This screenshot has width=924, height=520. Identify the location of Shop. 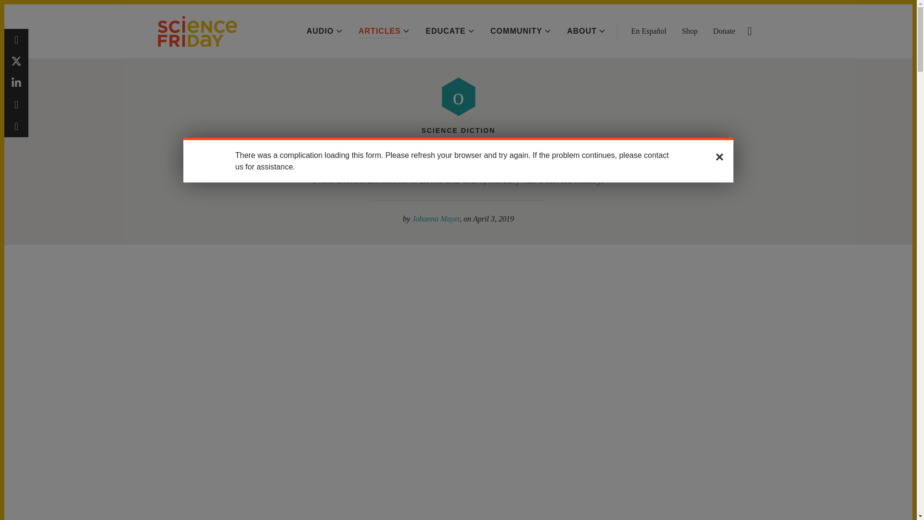
(689, 31).